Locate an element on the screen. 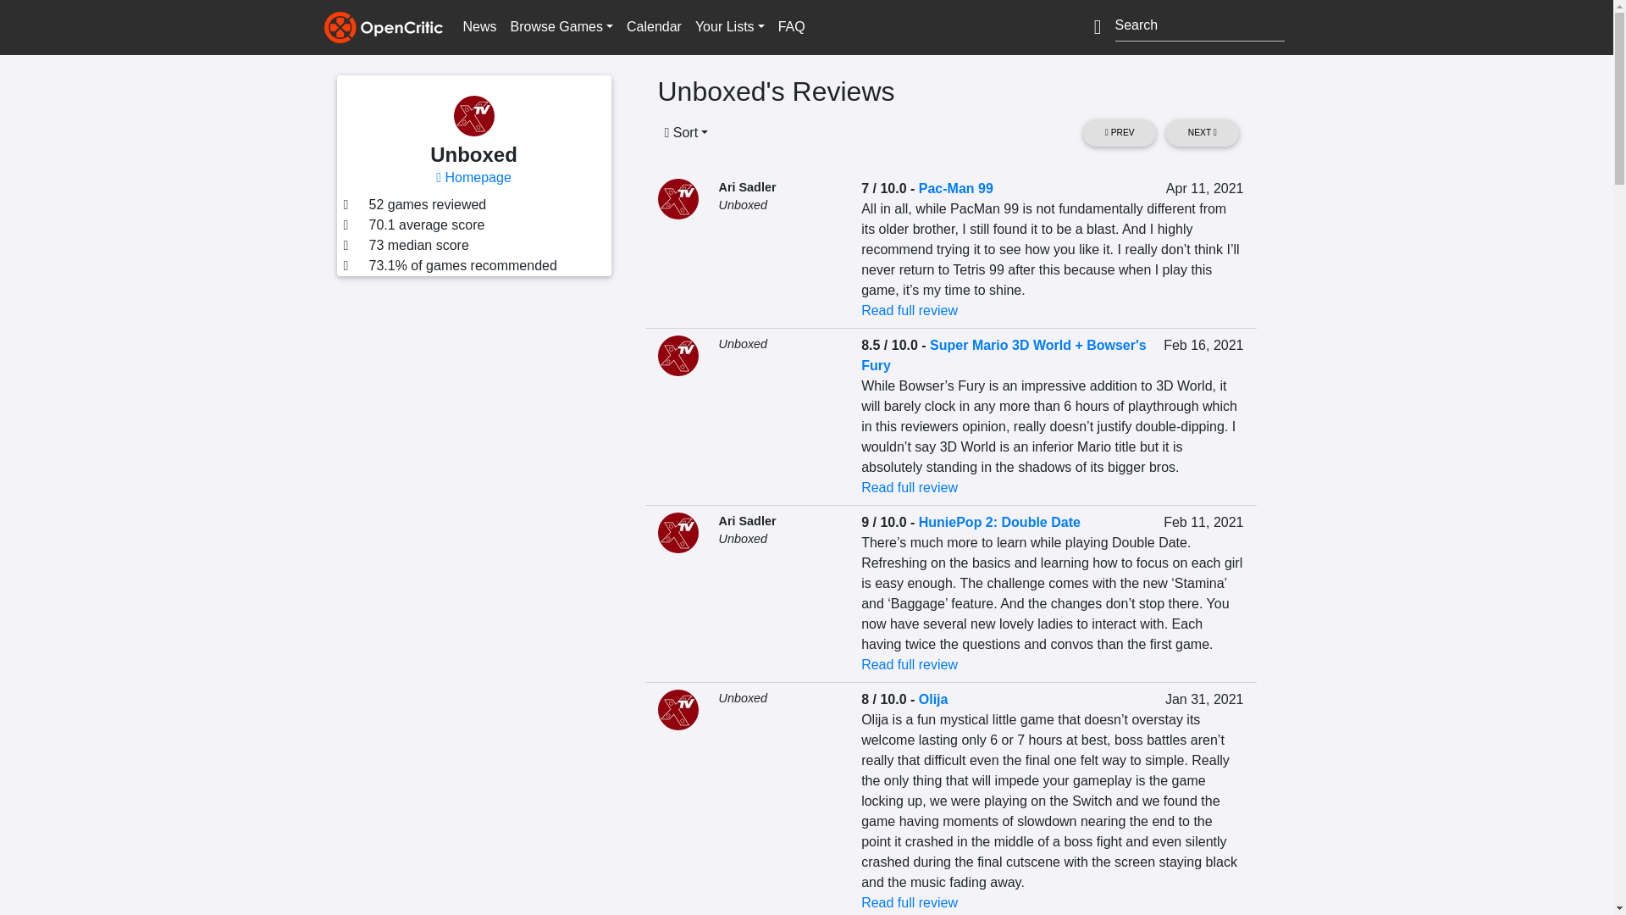 The width and height of the screenshot is (1626, 915). Your Lists is located at coordinates (729, 26).